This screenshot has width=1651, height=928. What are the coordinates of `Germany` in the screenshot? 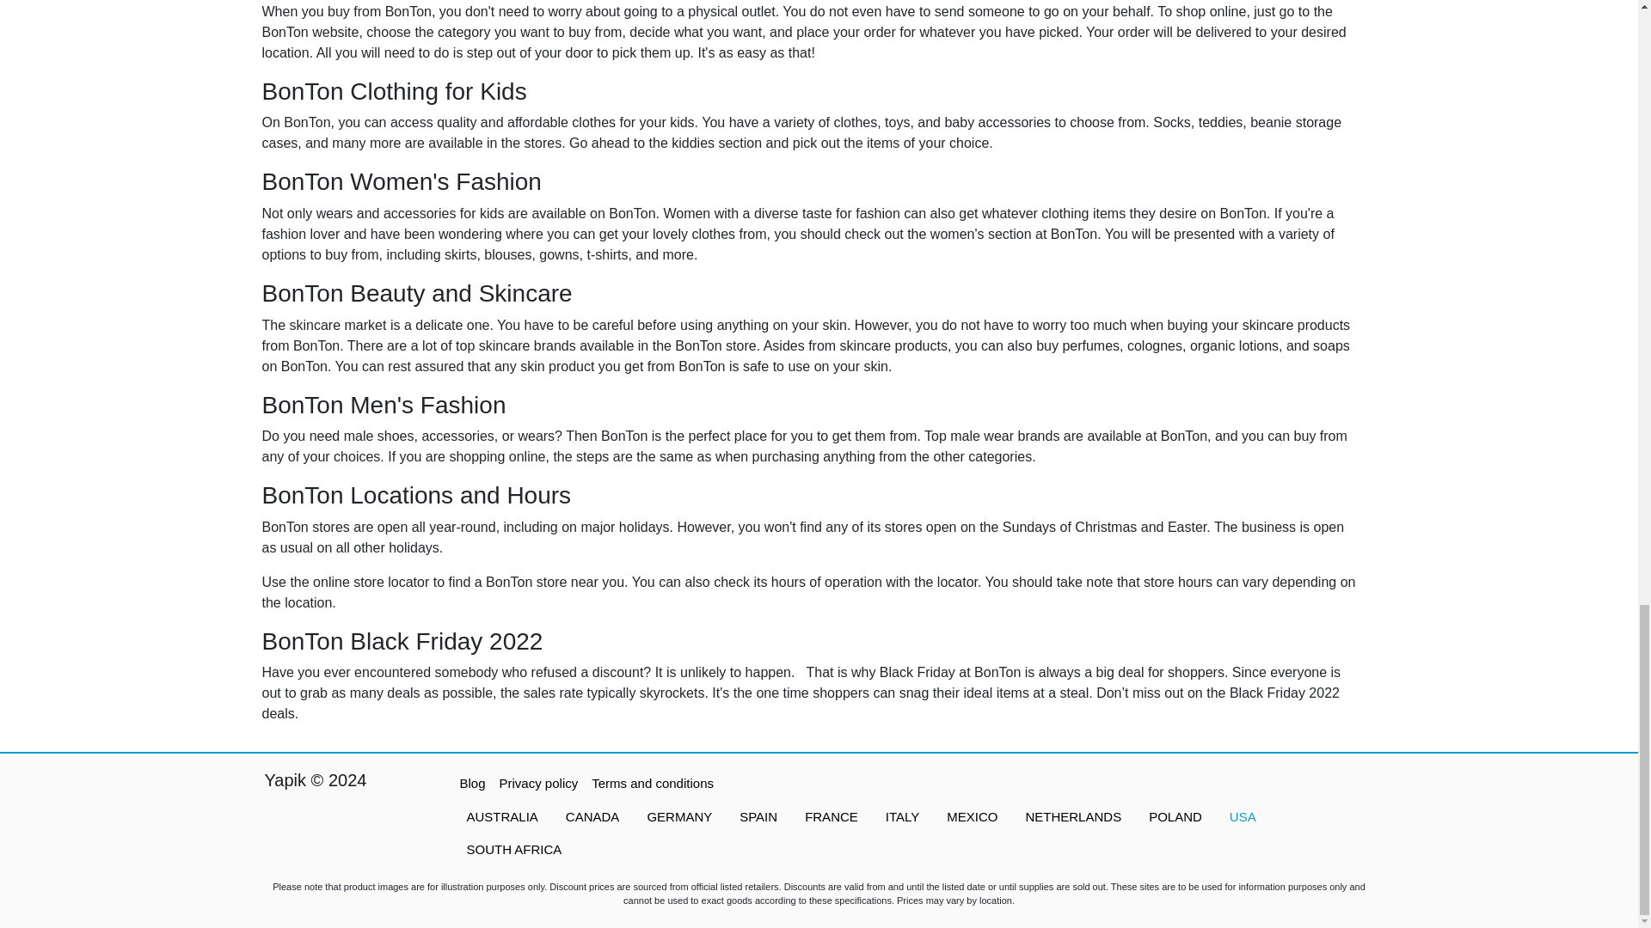 It's located at (679, 817).